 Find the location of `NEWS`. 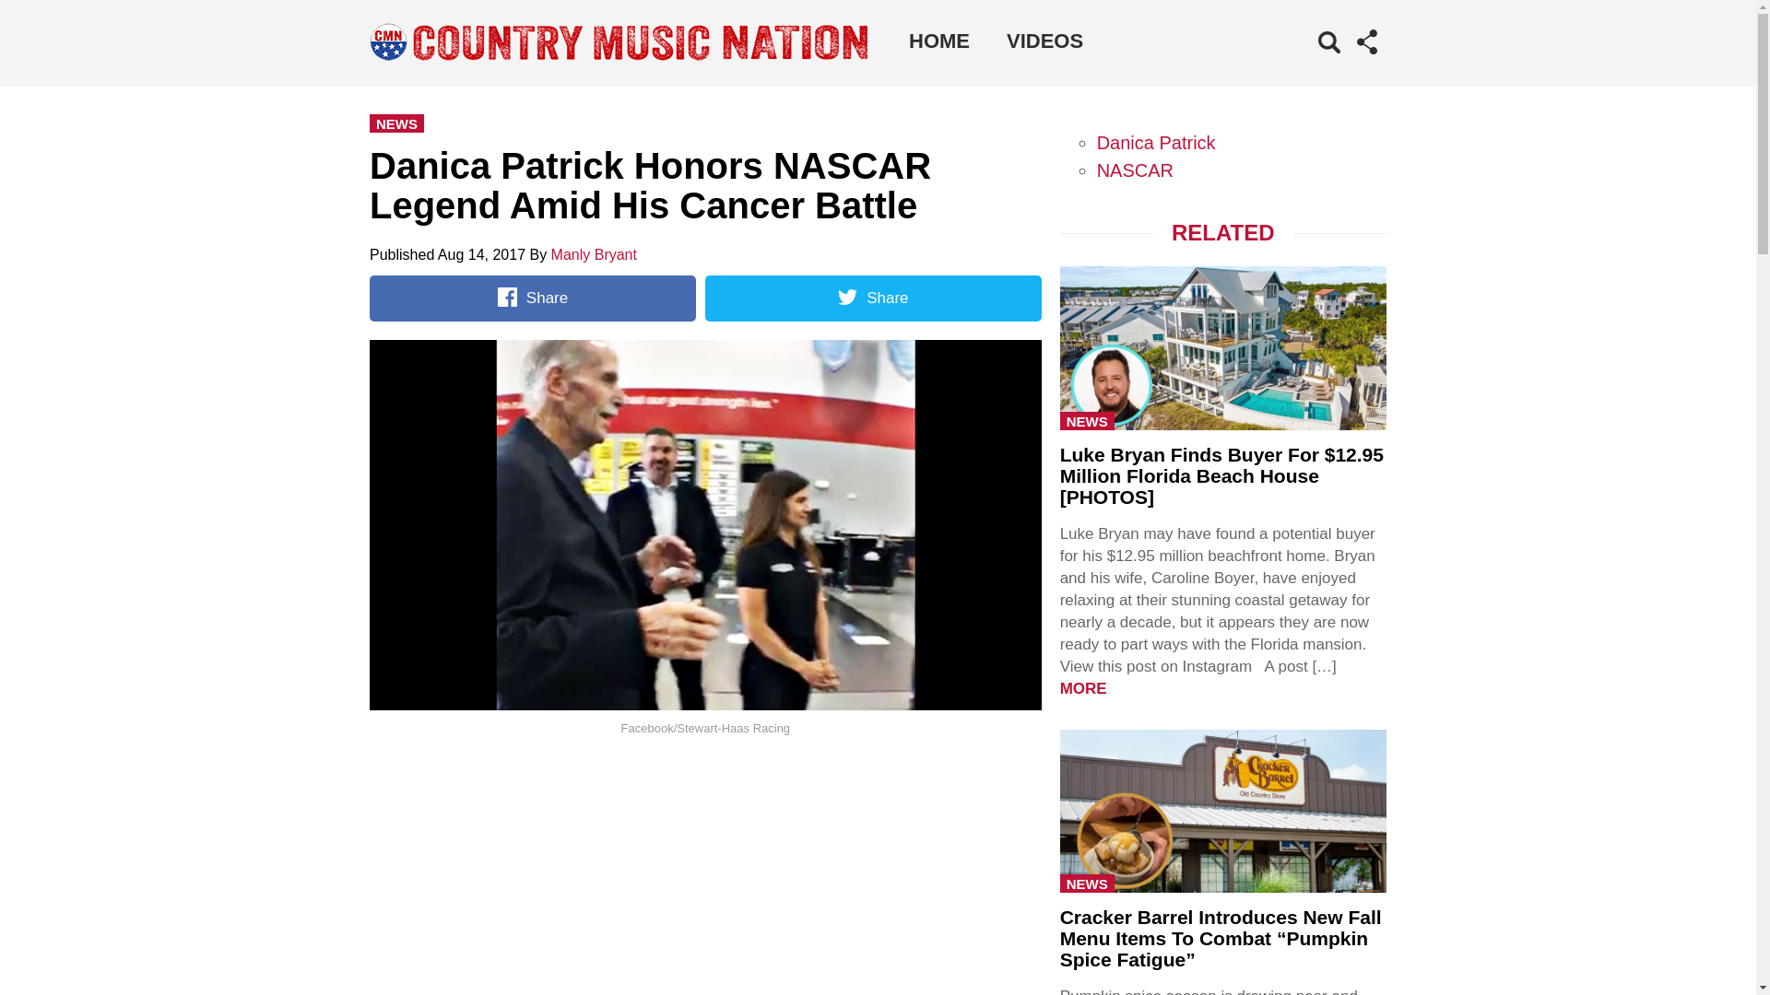

NEWS is located at coordinates (1088, 883).